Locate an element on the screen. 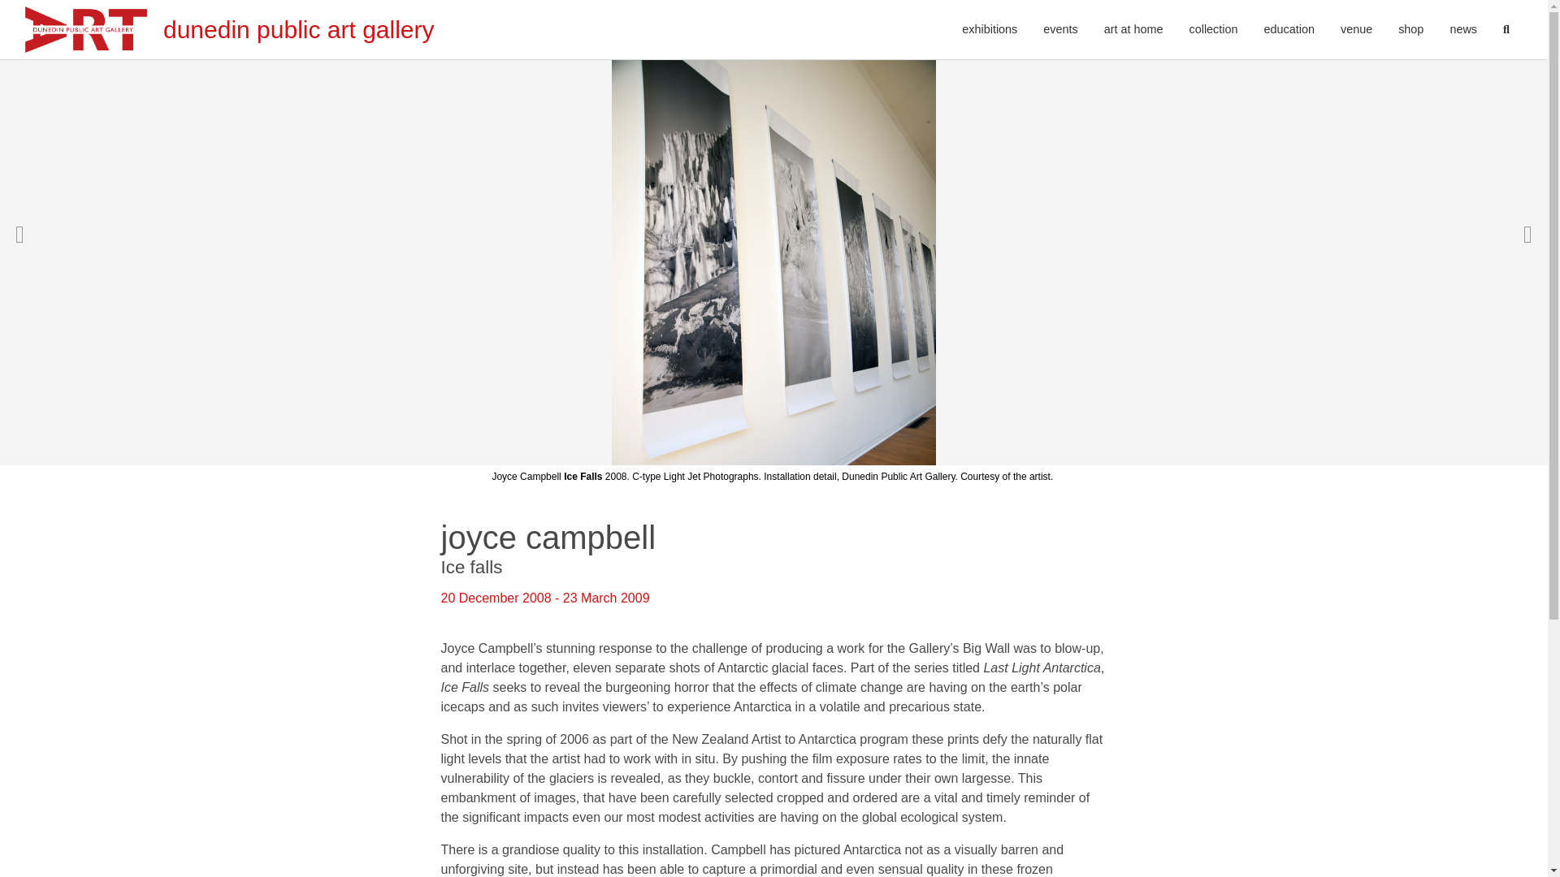 The width and height of the screenshot is (1560, 877). venue is located at coordinates (1355, 30).